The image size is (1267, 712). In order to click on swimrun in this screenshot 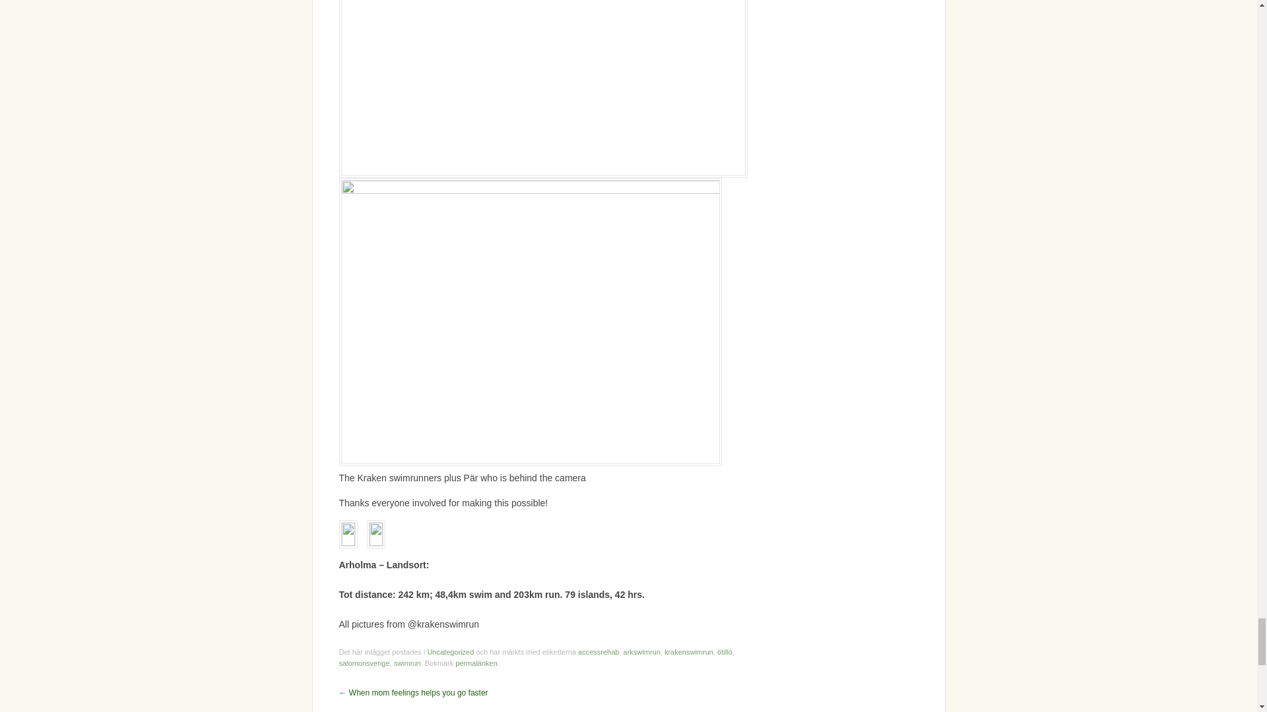, I will do `click(407, 663)`.